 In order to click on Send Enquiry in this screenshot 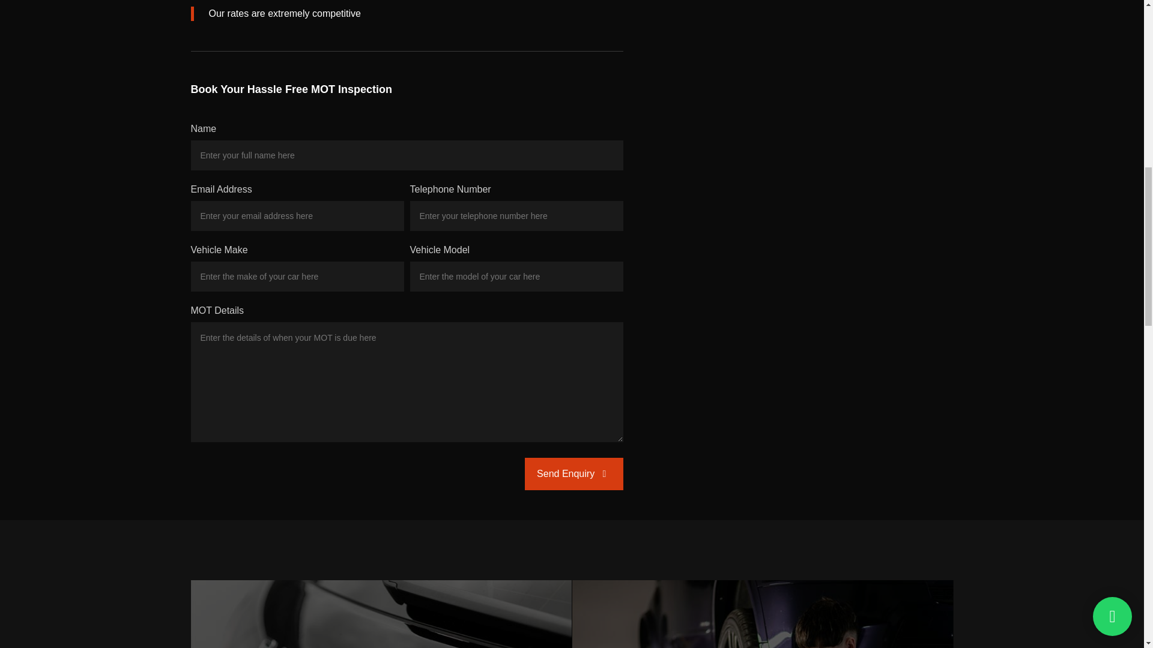, I will do `click(763, 614)`.